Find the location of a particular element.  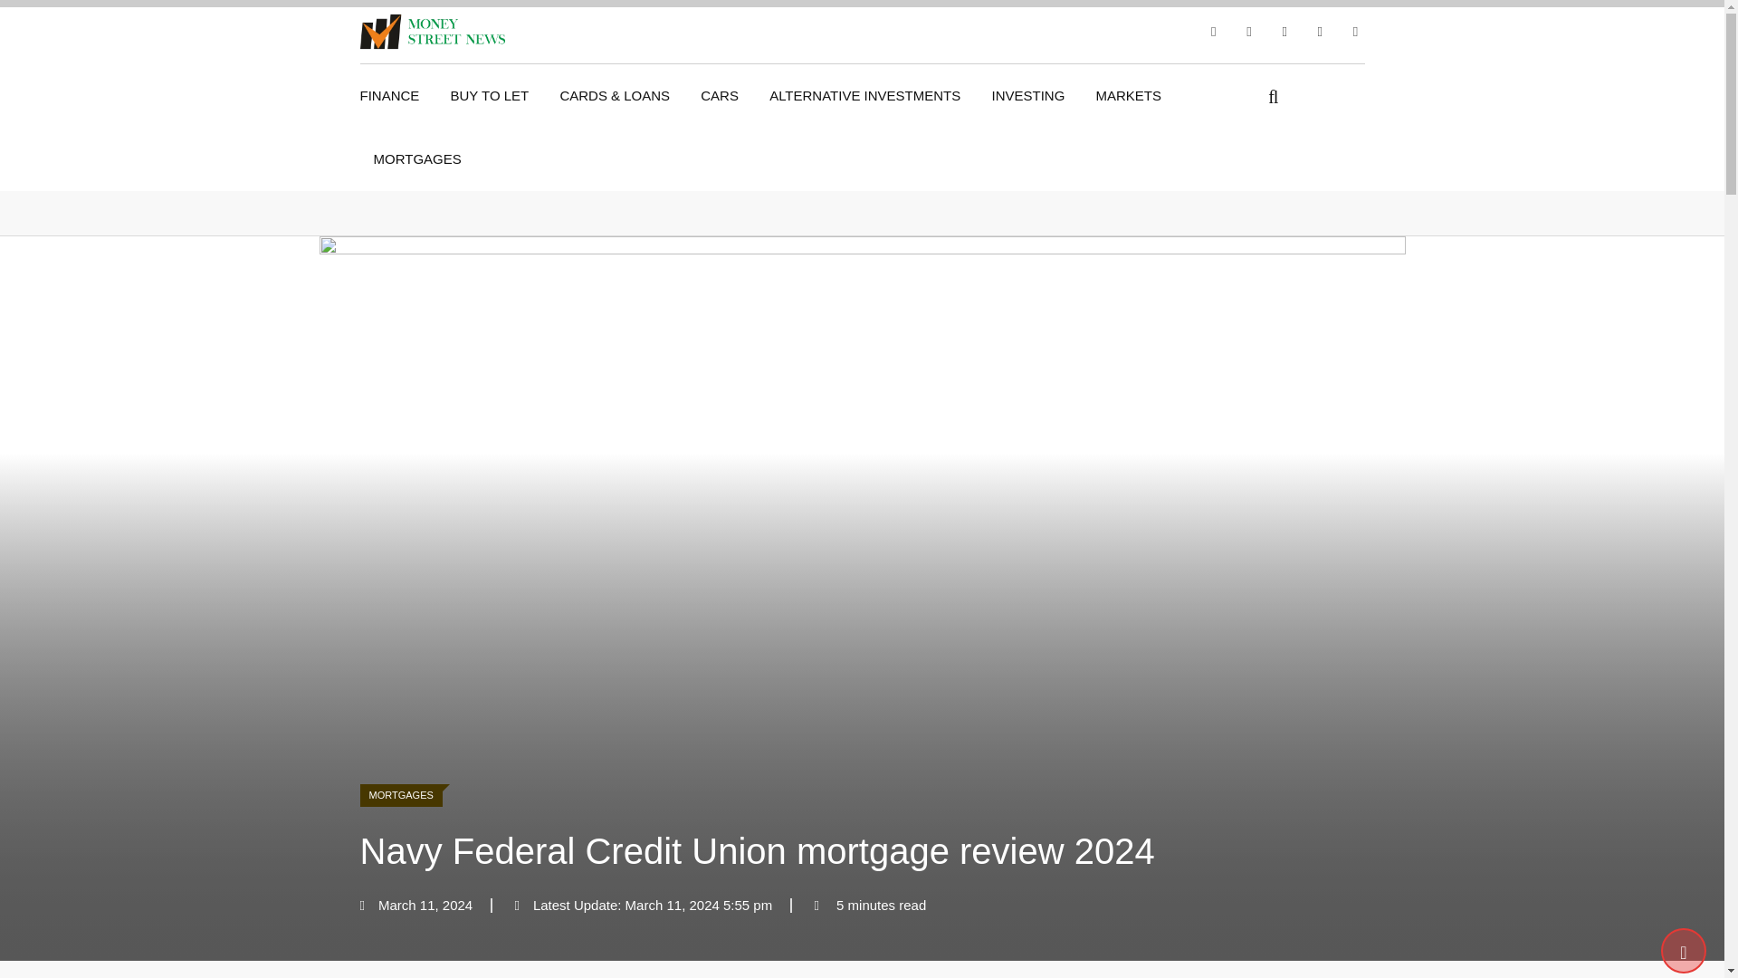

BUY TO LET is located at coordinates (490, 96).